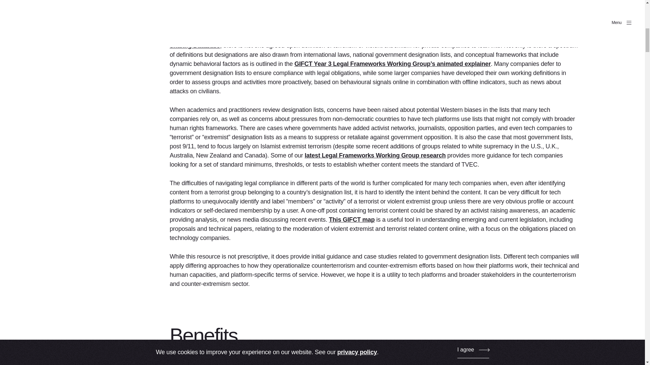  What do you see at coordinates (375, 155) in the screenshot?
I see `latest Legal Frameworks Working Group research` at bounding box center [375, 155].